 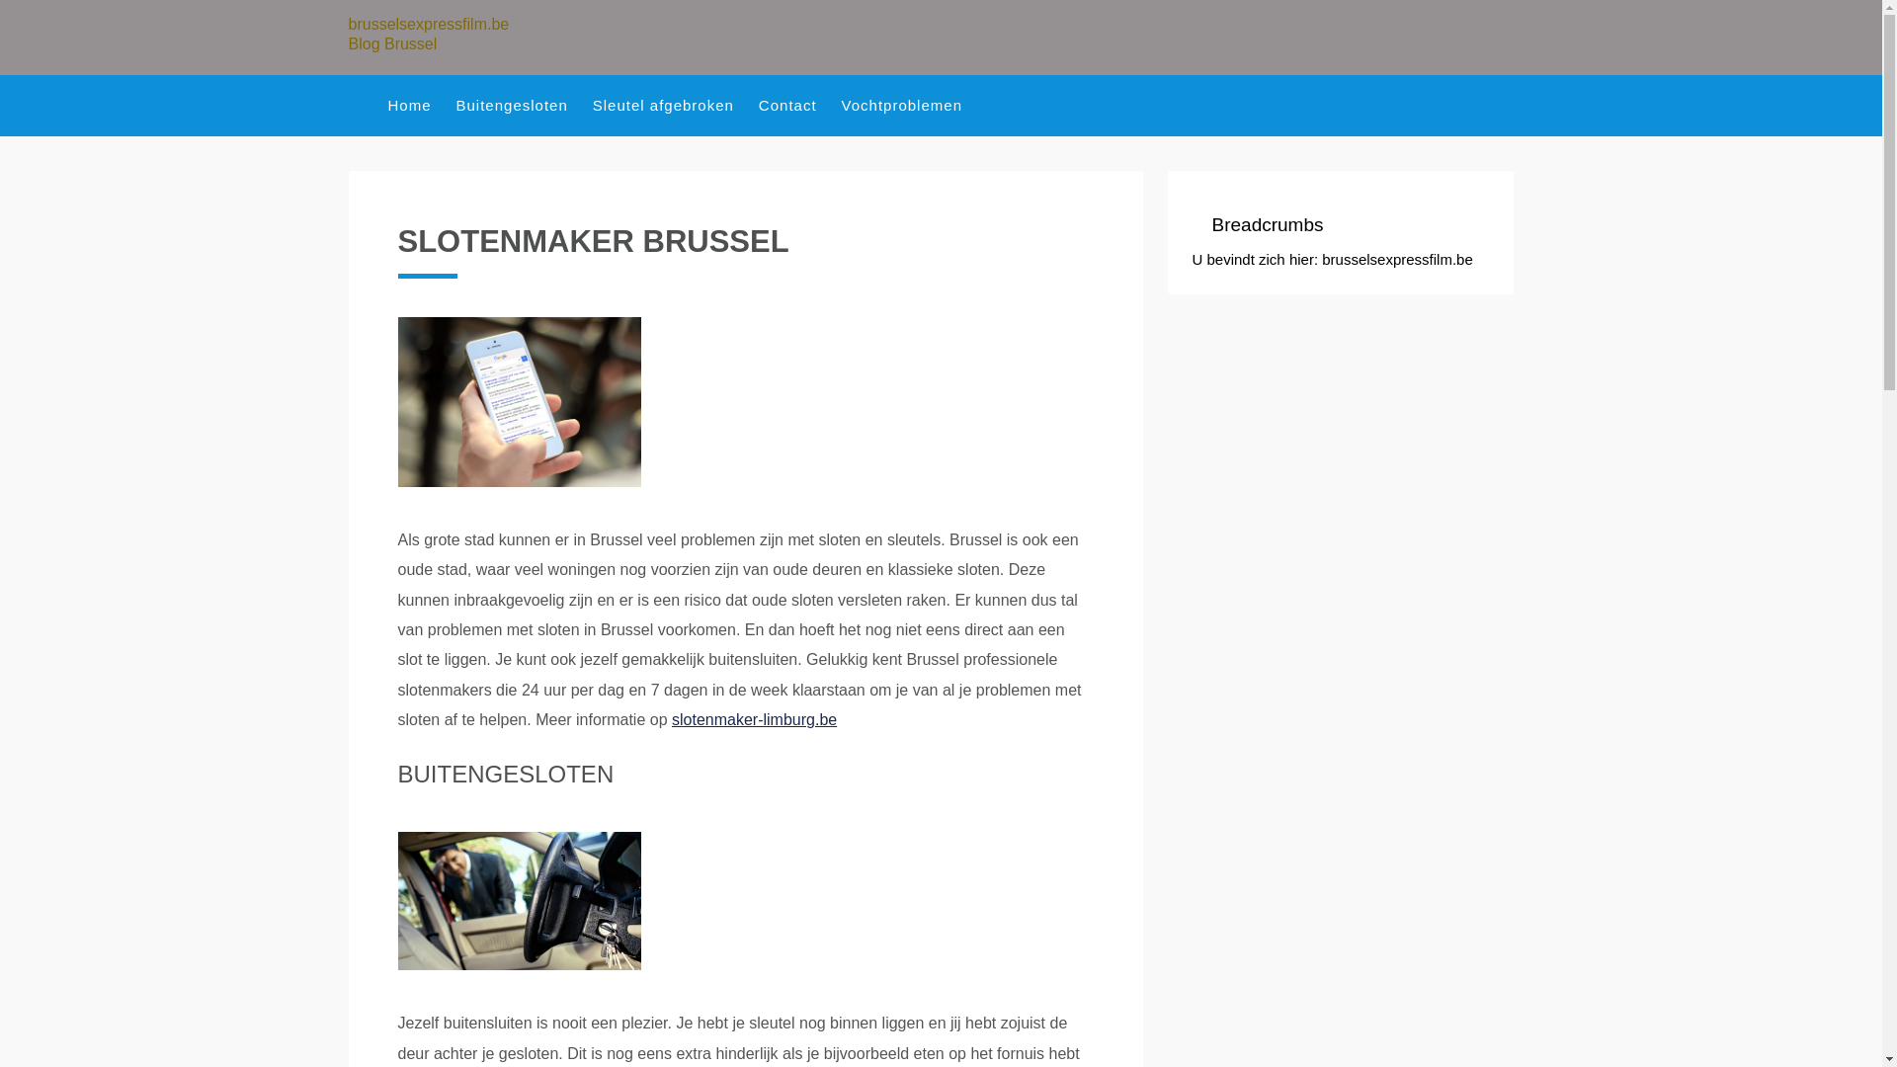 What do you see at coordinates (421, 105) in the screenshot?
I see `Home` at bounding box center [421, 105].